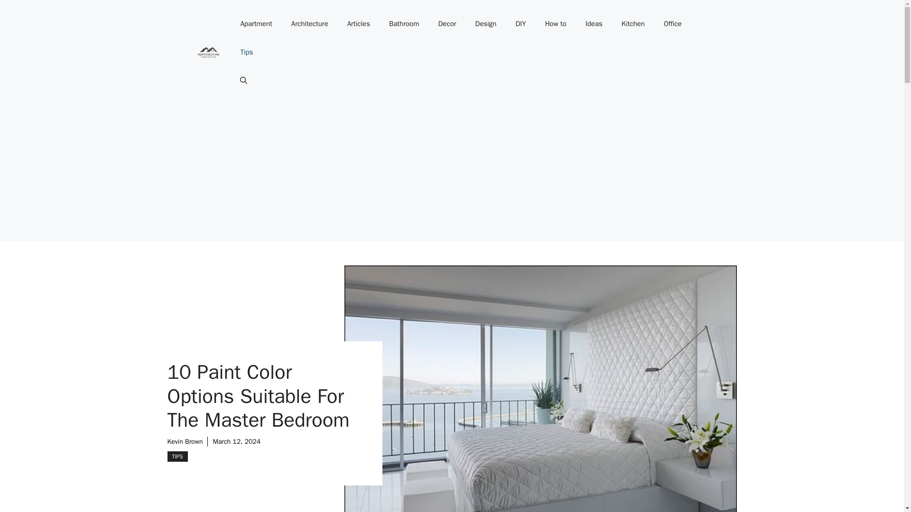 This screenshot has height=512, width=911. I want to click on How to, so click(555, 24).